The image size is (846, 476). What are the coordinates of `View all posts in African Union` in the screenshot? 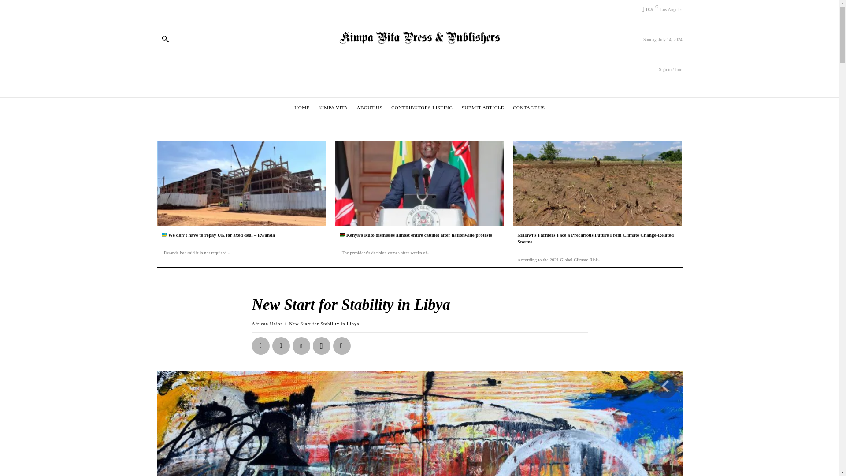 It's located at (268, 324).